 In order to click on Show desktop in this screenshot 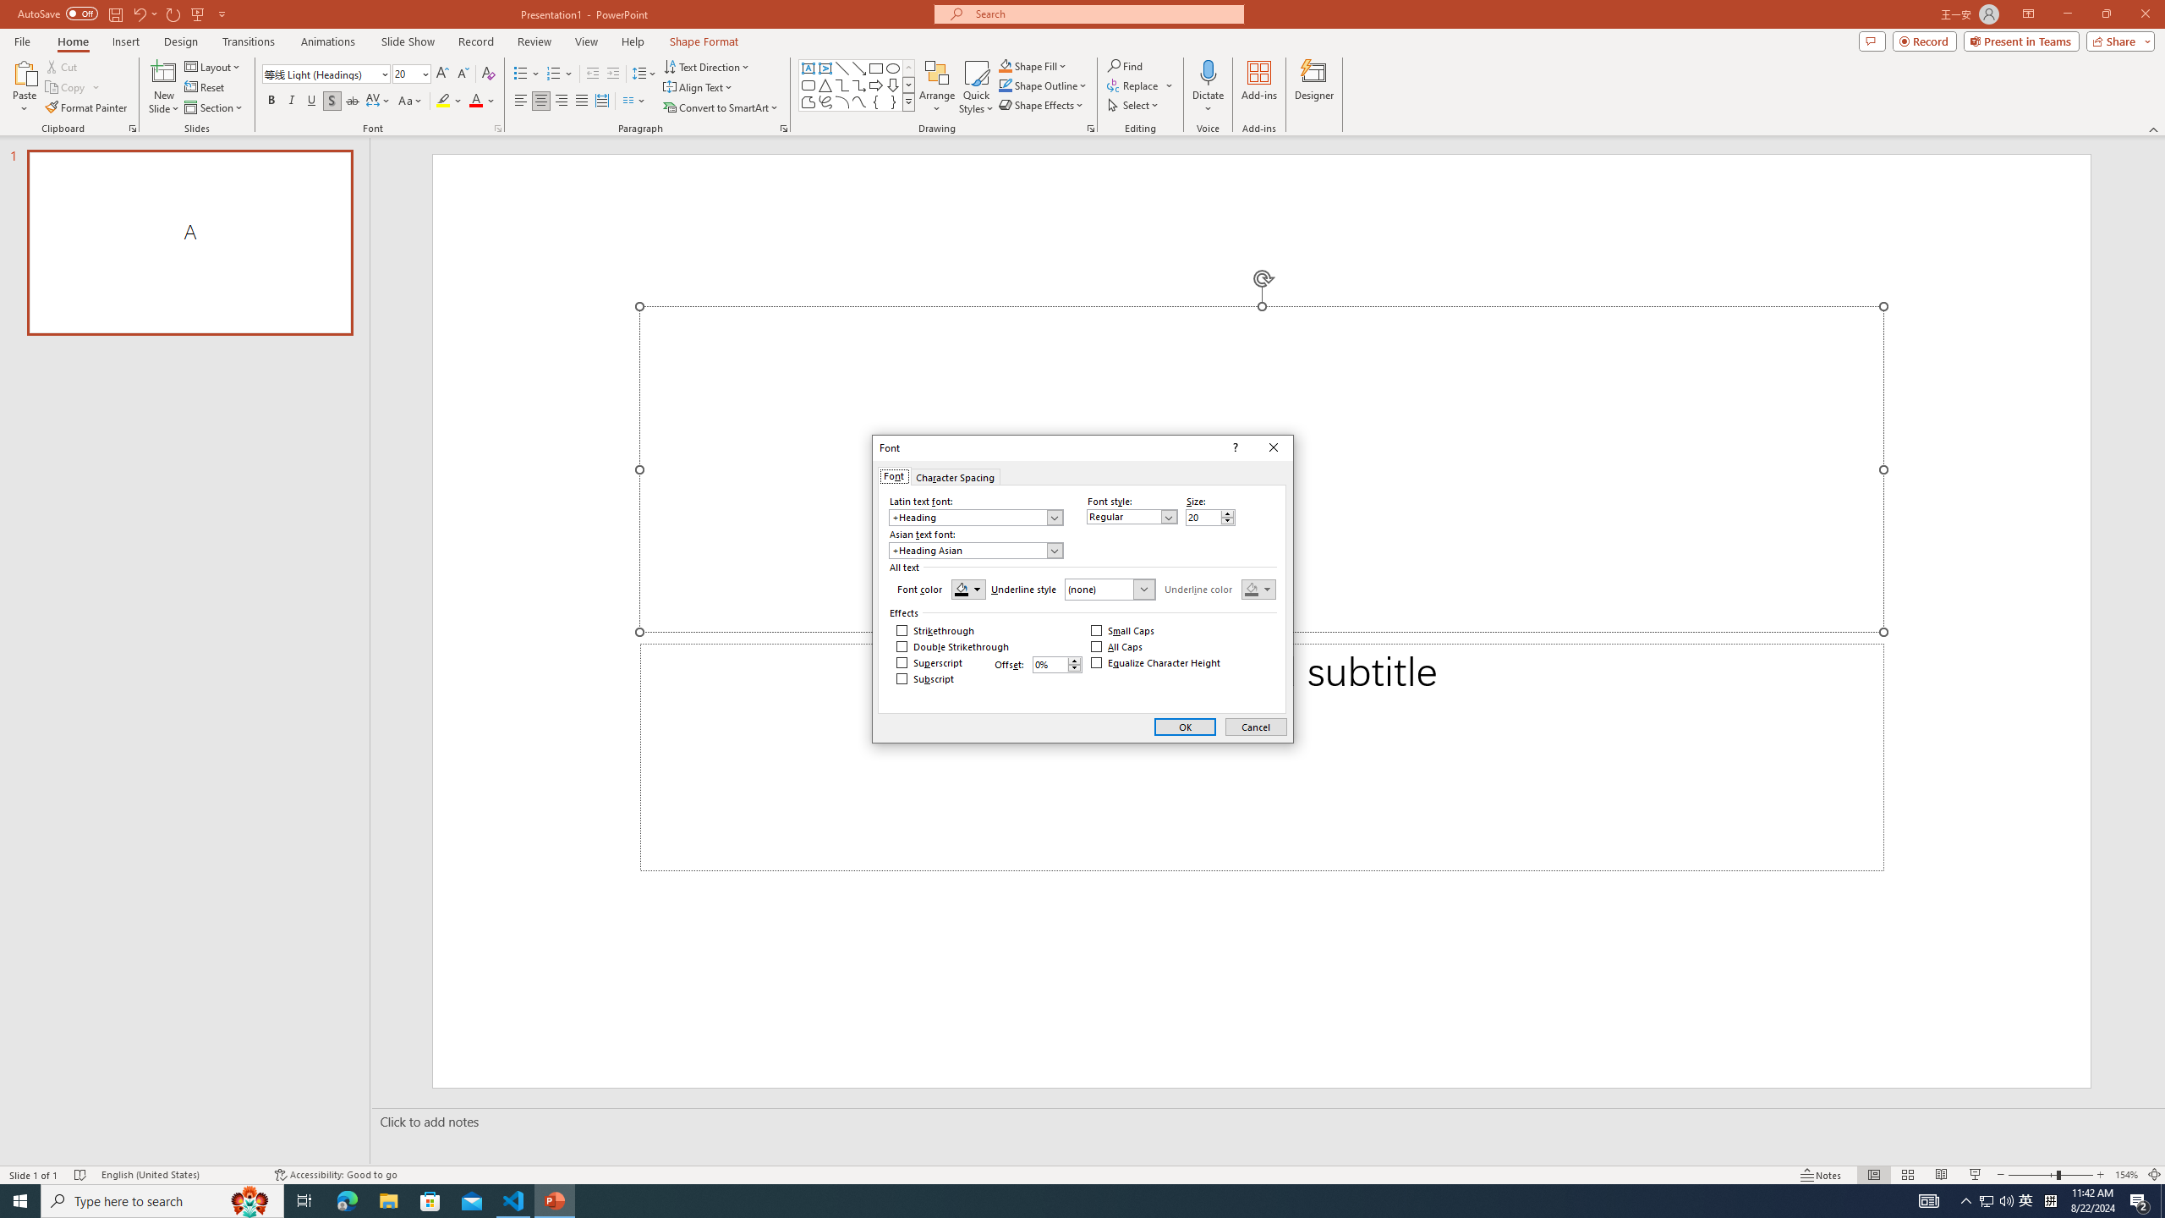, I will do `click(2162, 1201)`.